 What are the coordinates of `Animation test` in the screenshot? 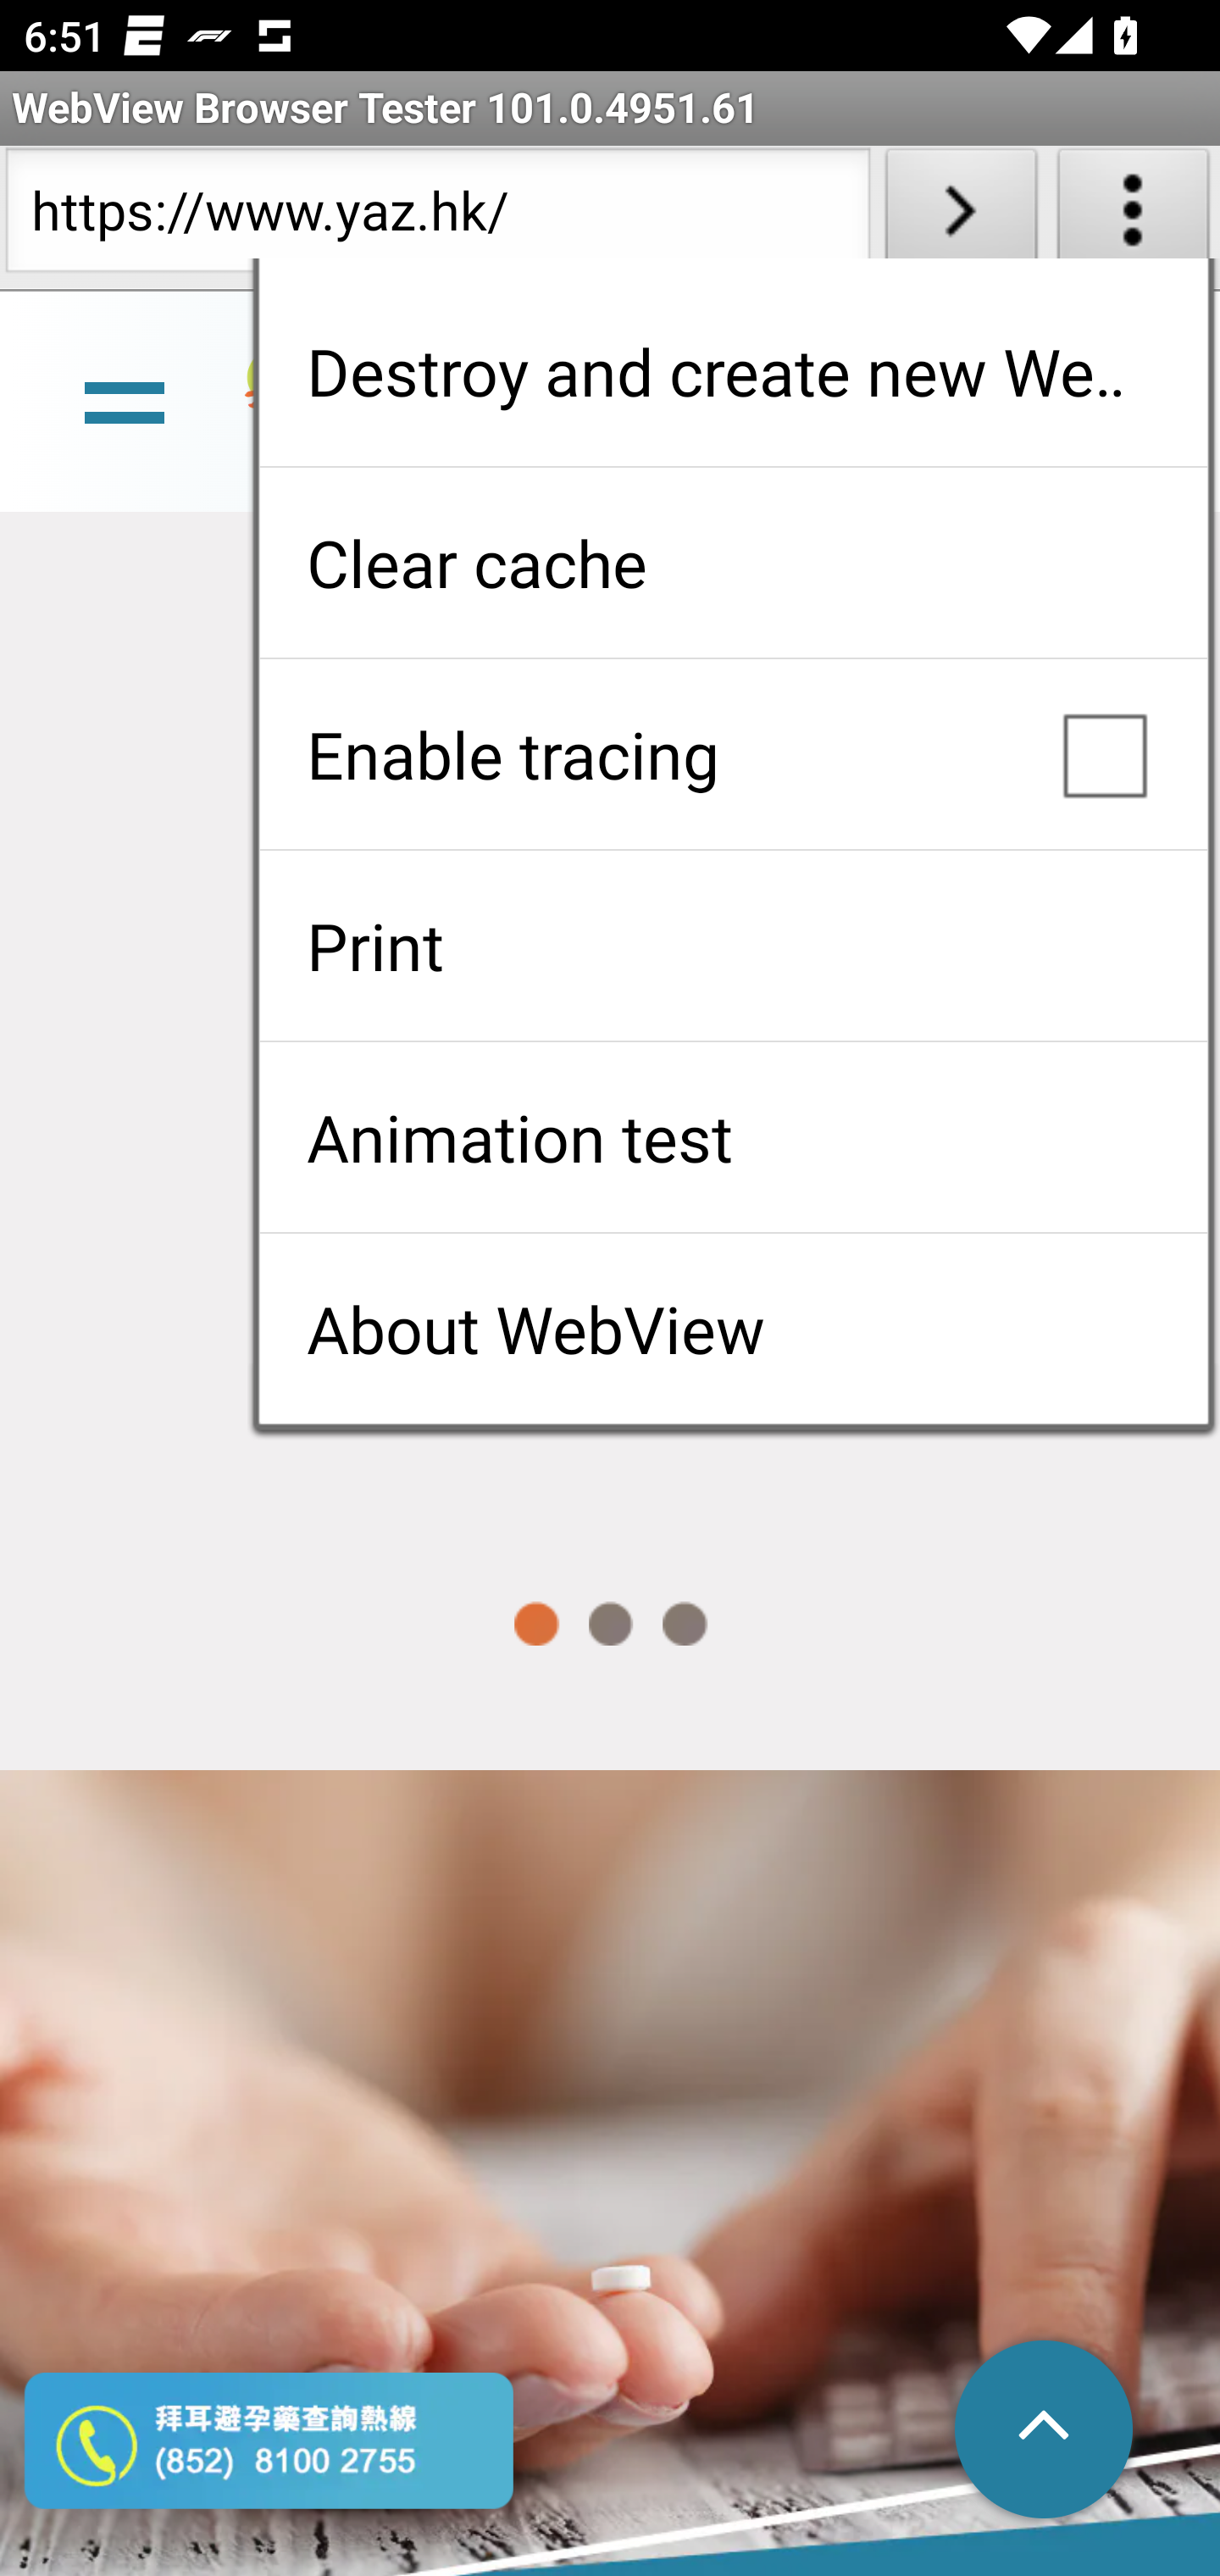 It's located at (733, 1137).